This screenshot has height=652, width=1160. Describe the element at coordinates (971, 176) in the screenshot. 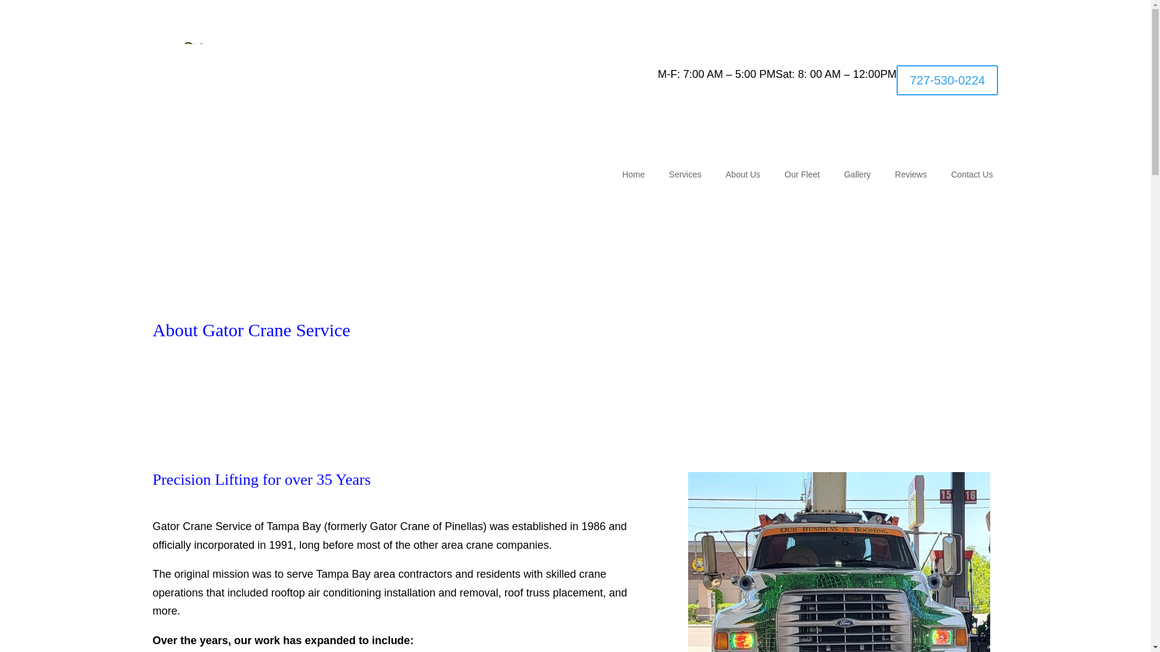

I see `Contact Us` at that location.